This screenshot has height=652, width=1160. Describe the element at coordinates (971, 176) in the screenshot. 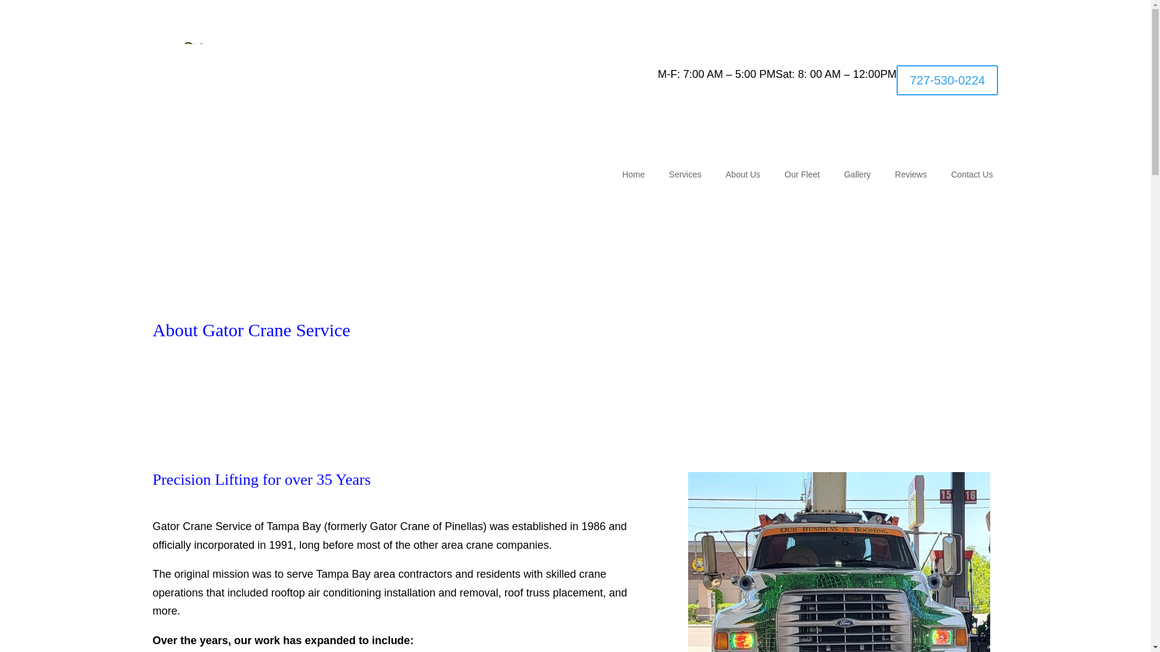

I see `Contact Us` at that location.